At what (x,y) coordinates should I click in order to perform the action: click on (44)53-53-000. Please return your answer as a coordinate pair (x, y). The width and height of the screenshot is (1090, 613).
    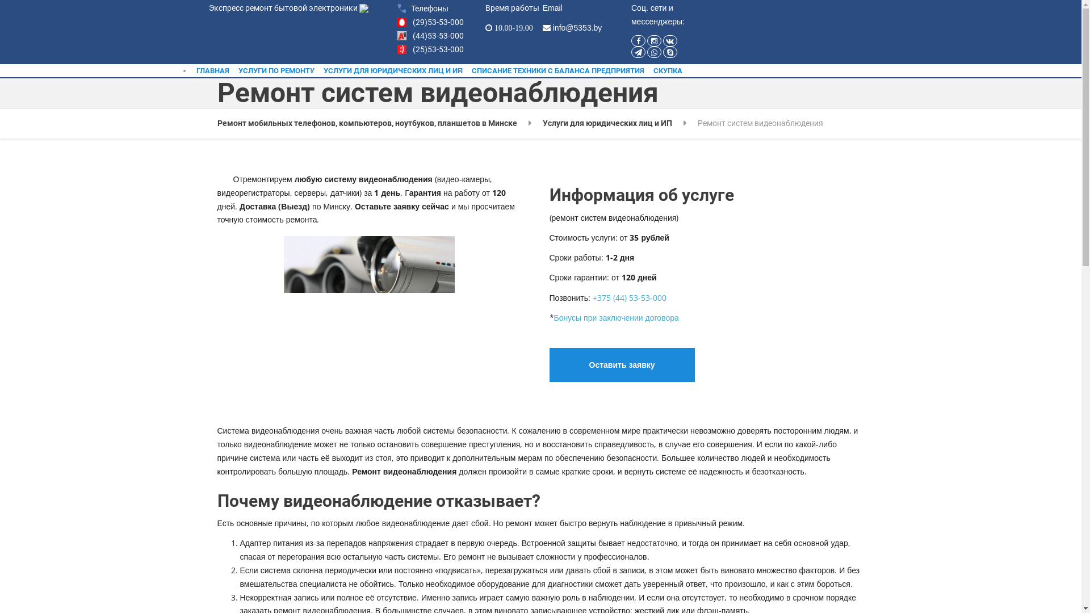
    Looking at the image, I should click on (438, 36).